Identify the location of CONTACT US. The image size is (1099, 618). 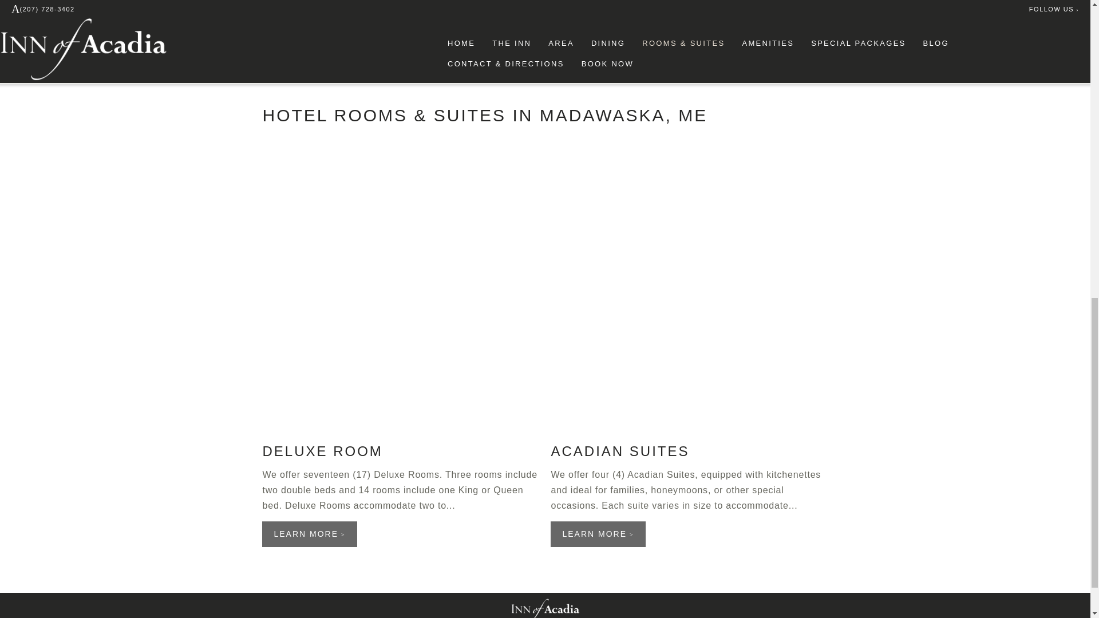
(309, 56).